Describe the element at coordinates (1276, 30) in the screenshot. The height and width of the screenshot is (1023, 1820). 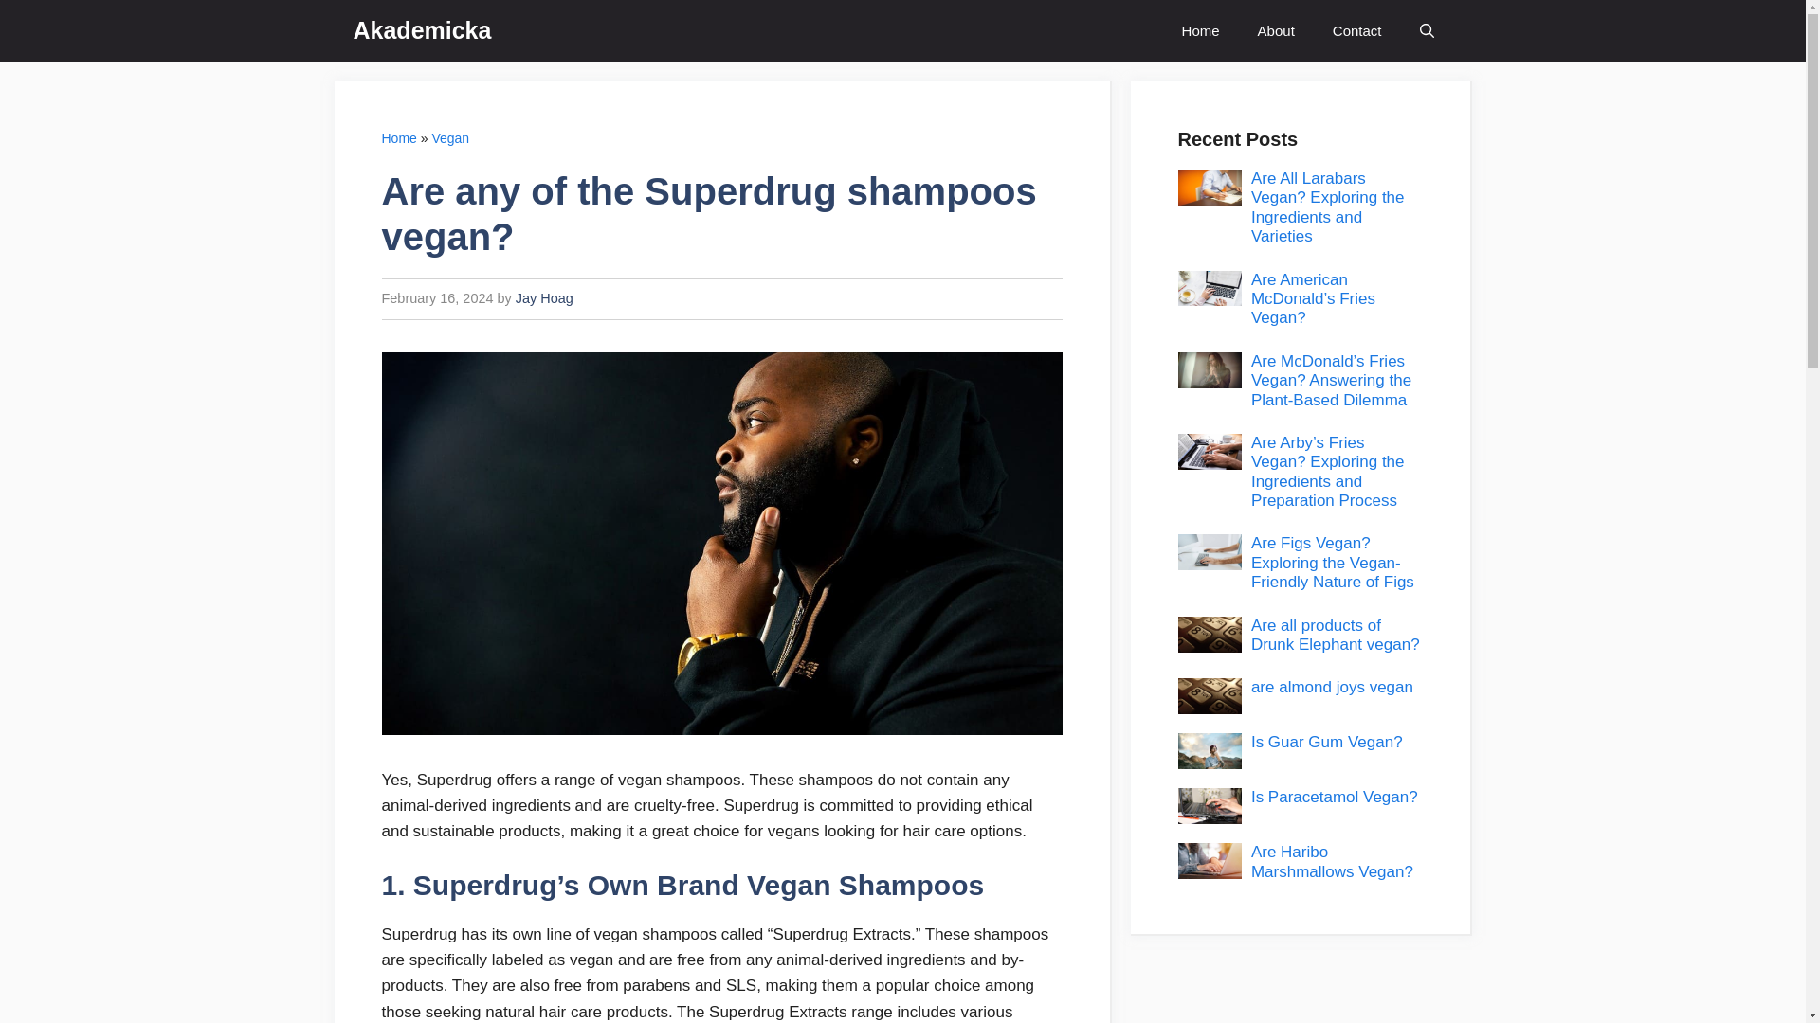
I see `About` at that location.